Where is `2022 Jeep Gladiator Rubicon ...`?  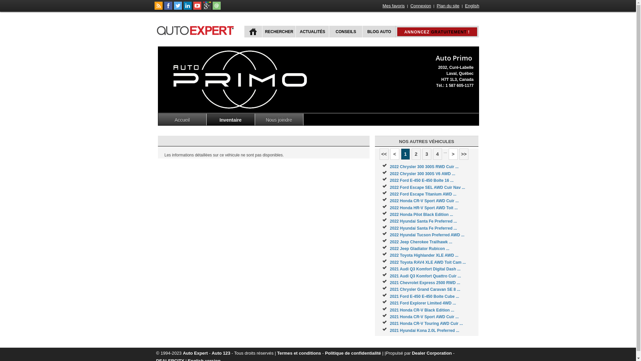
2022 Jeep Gladiator Rubicon ... is located at coordinates (420, 249).